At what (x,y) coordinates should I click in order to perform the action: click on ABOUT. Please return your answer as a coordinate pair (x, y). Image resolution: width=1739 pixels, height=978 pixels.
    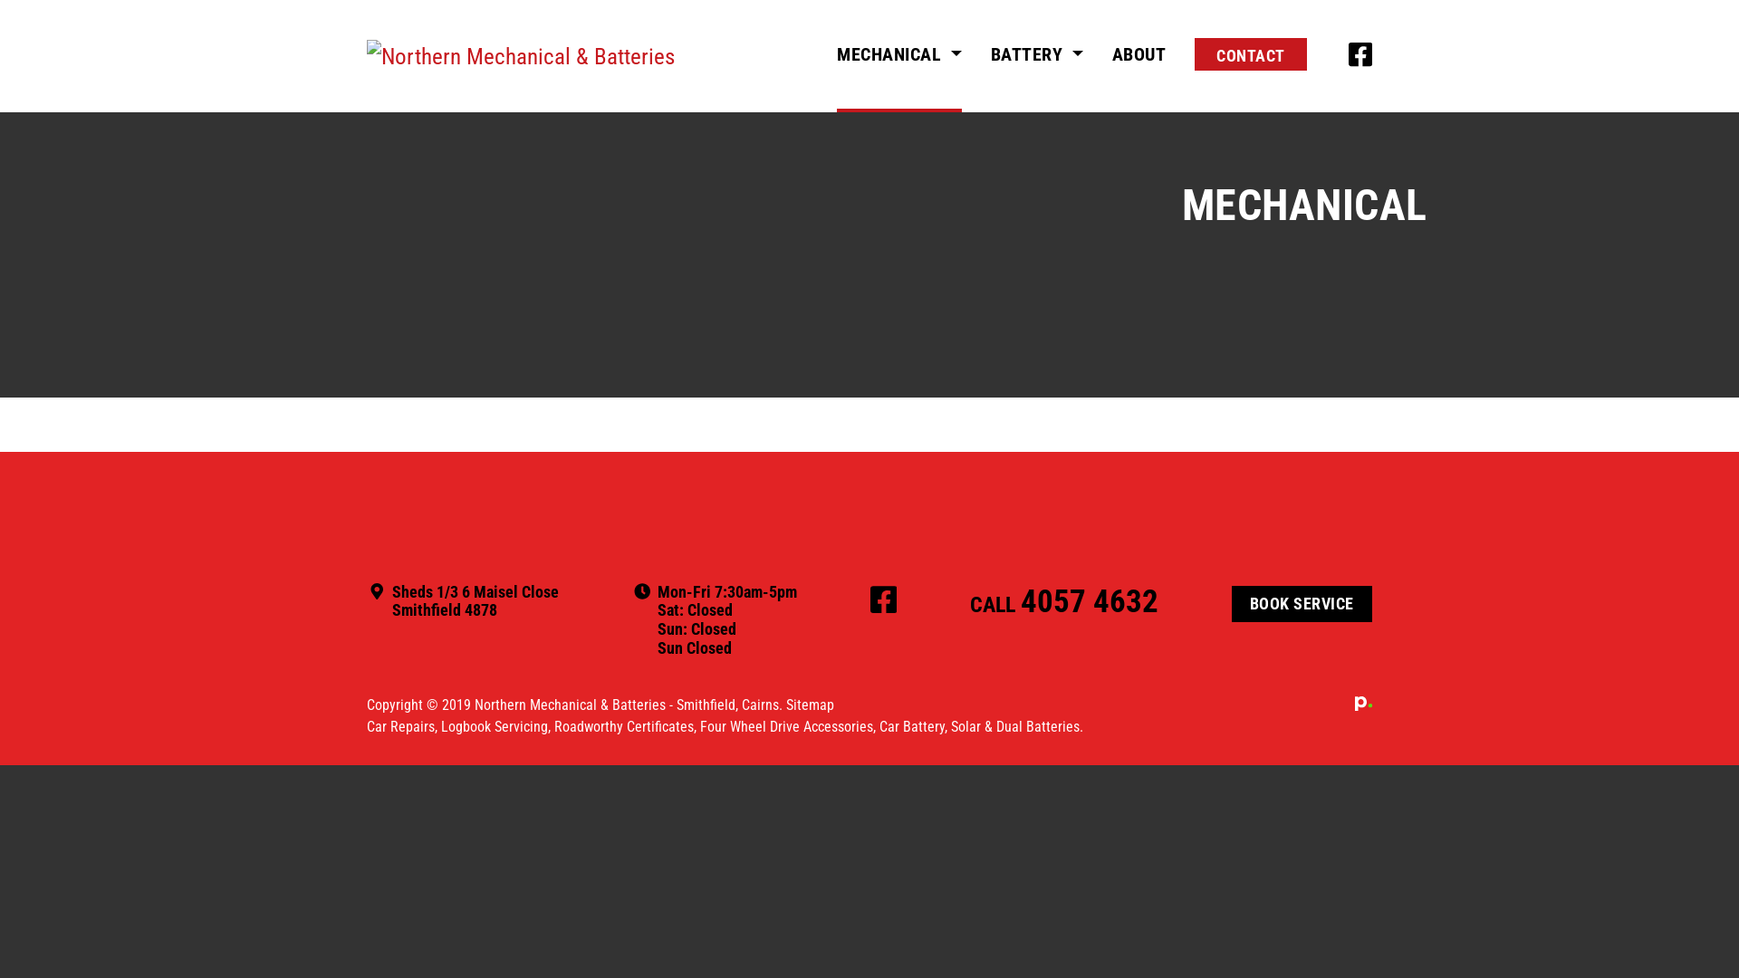
    Looking at the image, I should click on (1139, 56).